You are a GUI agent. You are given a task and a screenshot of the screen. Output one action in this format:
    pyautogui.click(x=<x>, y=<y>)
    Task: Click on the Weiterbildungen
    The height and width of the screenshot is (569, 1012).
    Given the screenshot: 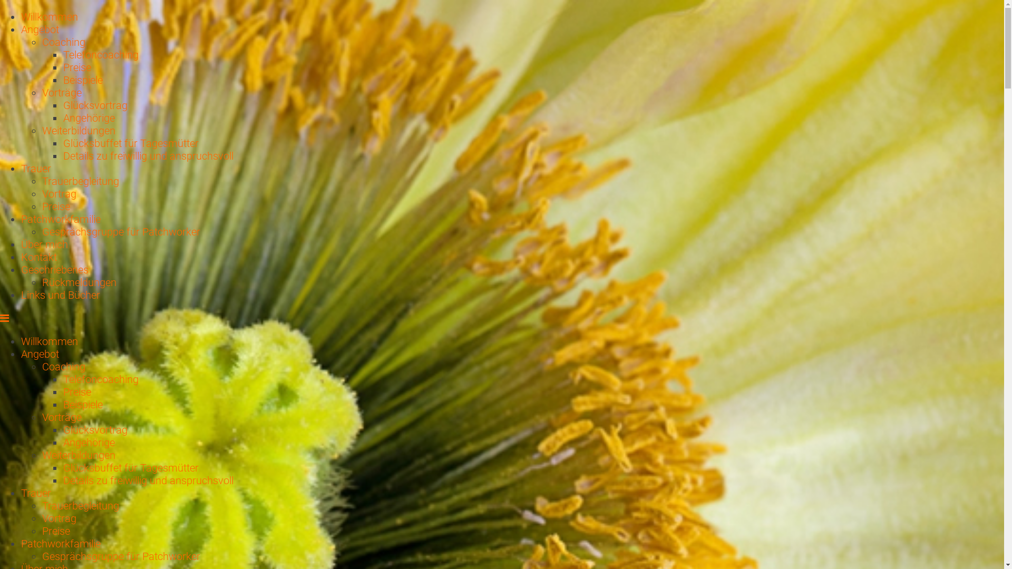 What is the action you would take?
    pyautogui.click(x=79, y=455)
    